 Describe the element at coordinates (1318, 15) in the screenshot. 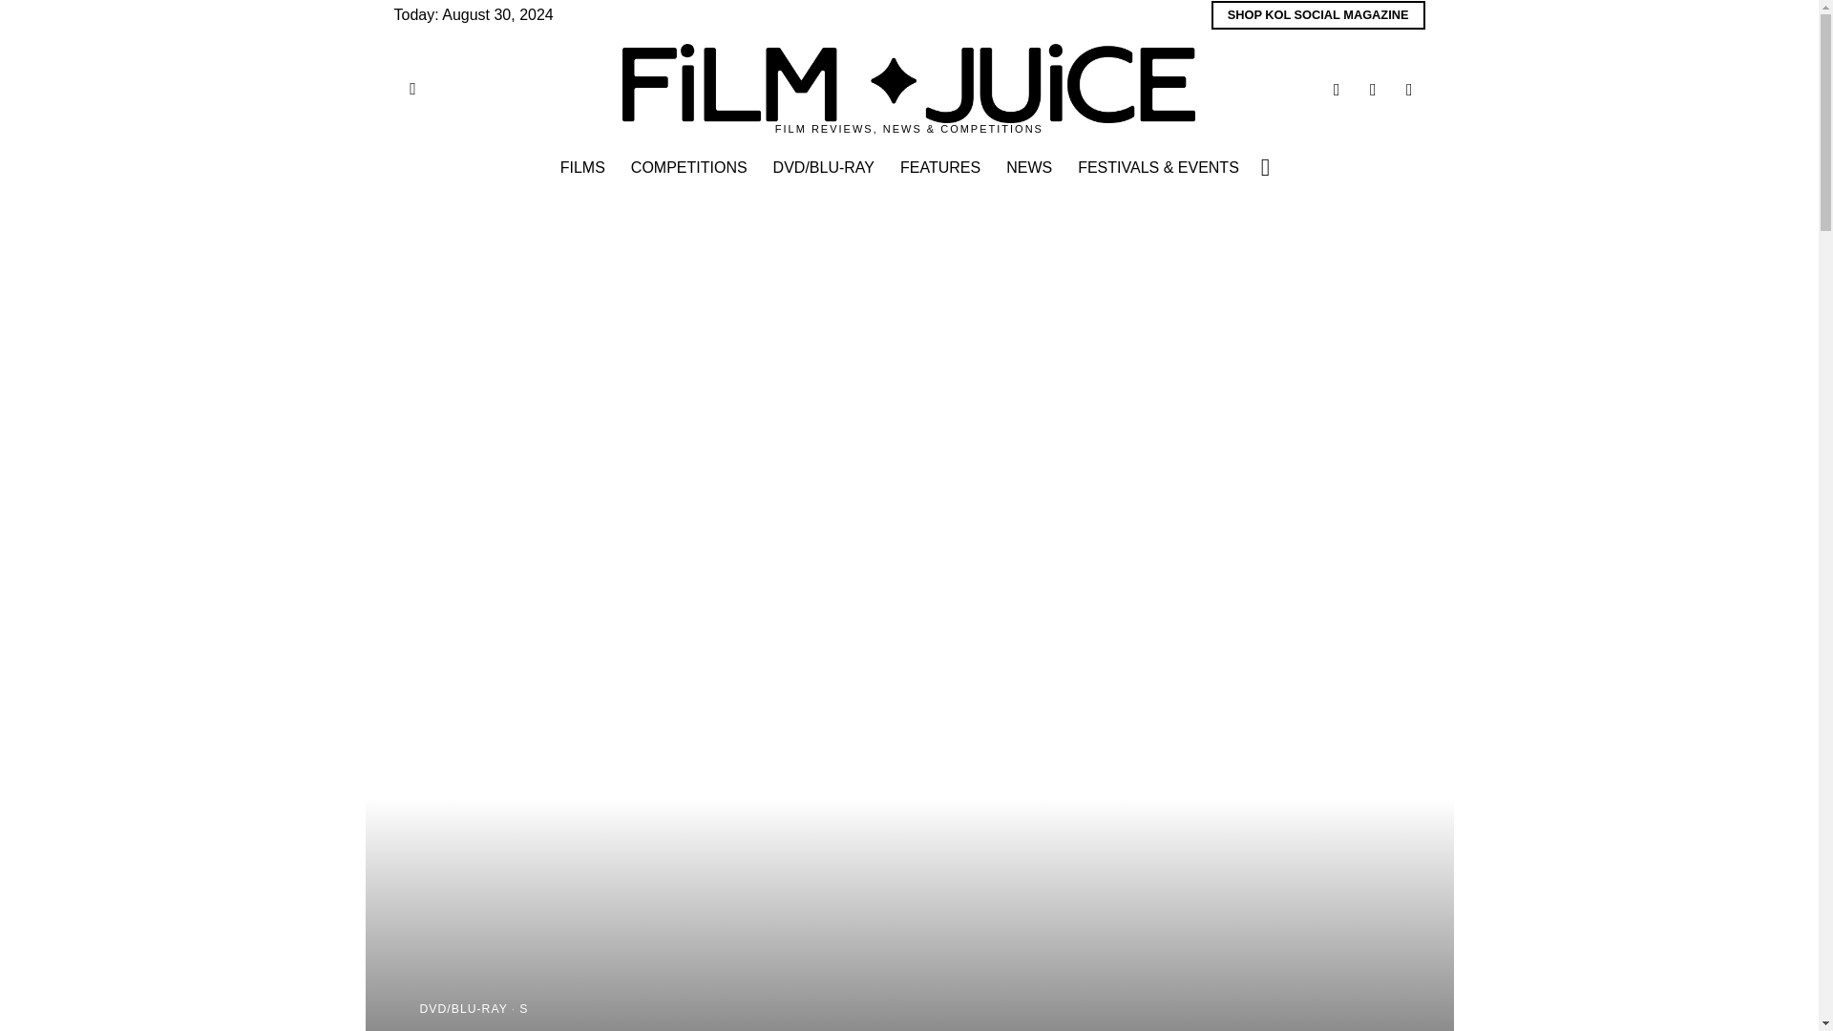

I see `SHOP KOL SOCIAL MAGAZINE` at that location.